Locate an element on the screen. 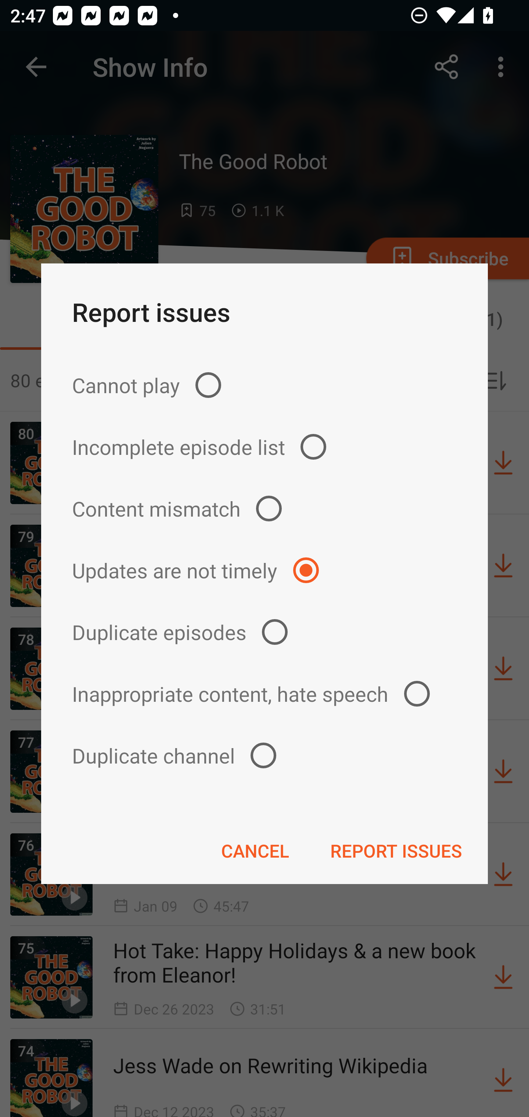 The height and width of the screenshot is (1117, 529). Duplicate channel is located at coordinates (264, 755).